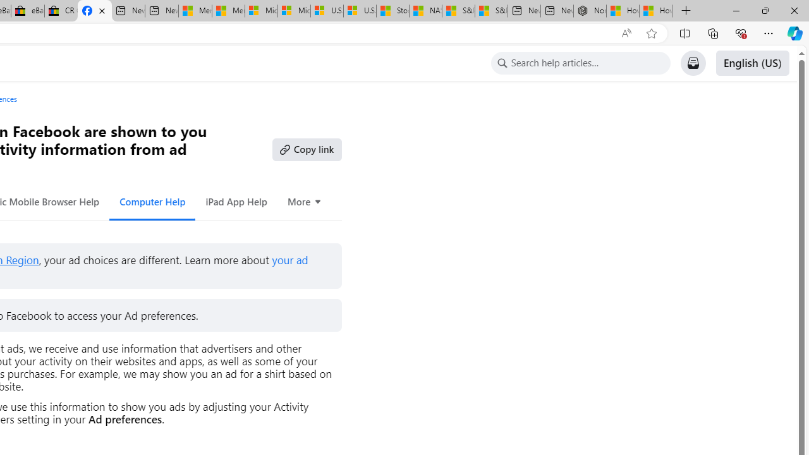  What do you see at coordinates (307, 149) in the screenshot?
I see `Copy link` at bounding box center [307, 149].